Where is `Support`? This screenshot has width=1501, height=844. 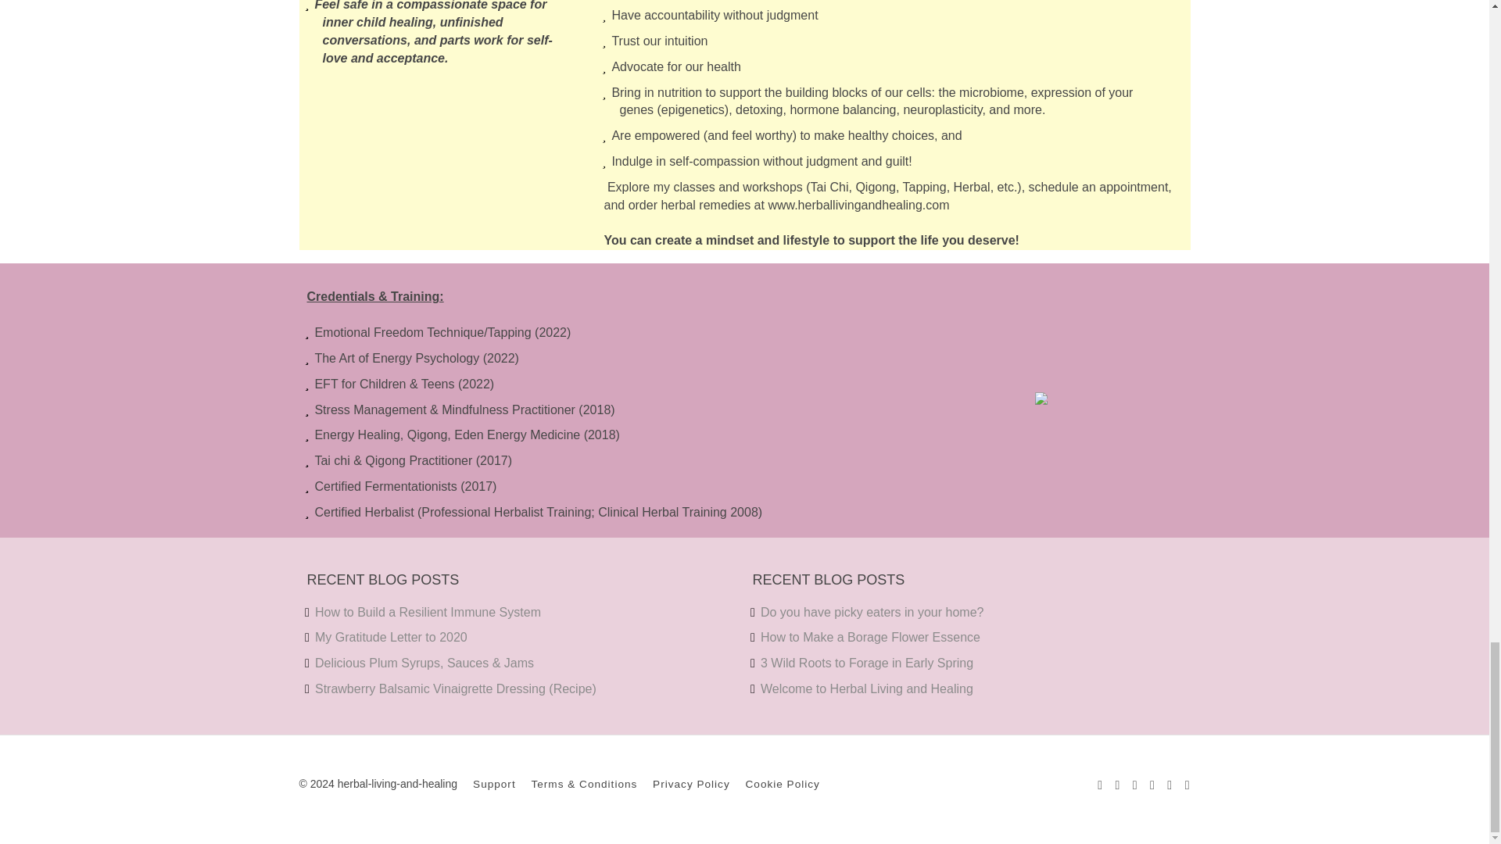
Support is located at coordinates (494, 783).